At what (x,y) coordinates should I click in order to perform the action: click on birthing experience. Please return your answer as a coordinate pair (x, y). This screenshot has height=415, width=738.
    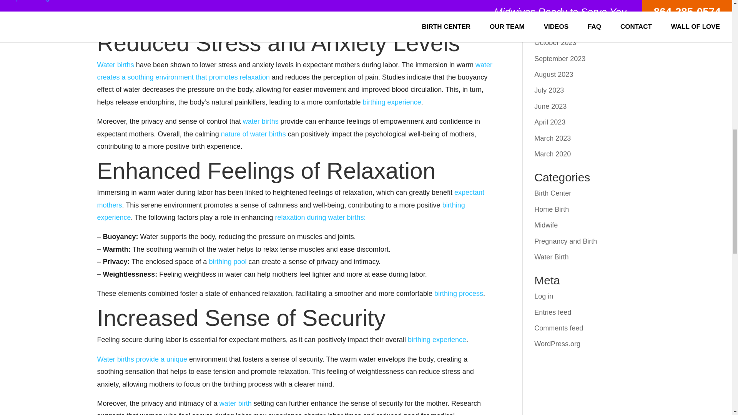
    Looking at the image, I should click on (392, 102).